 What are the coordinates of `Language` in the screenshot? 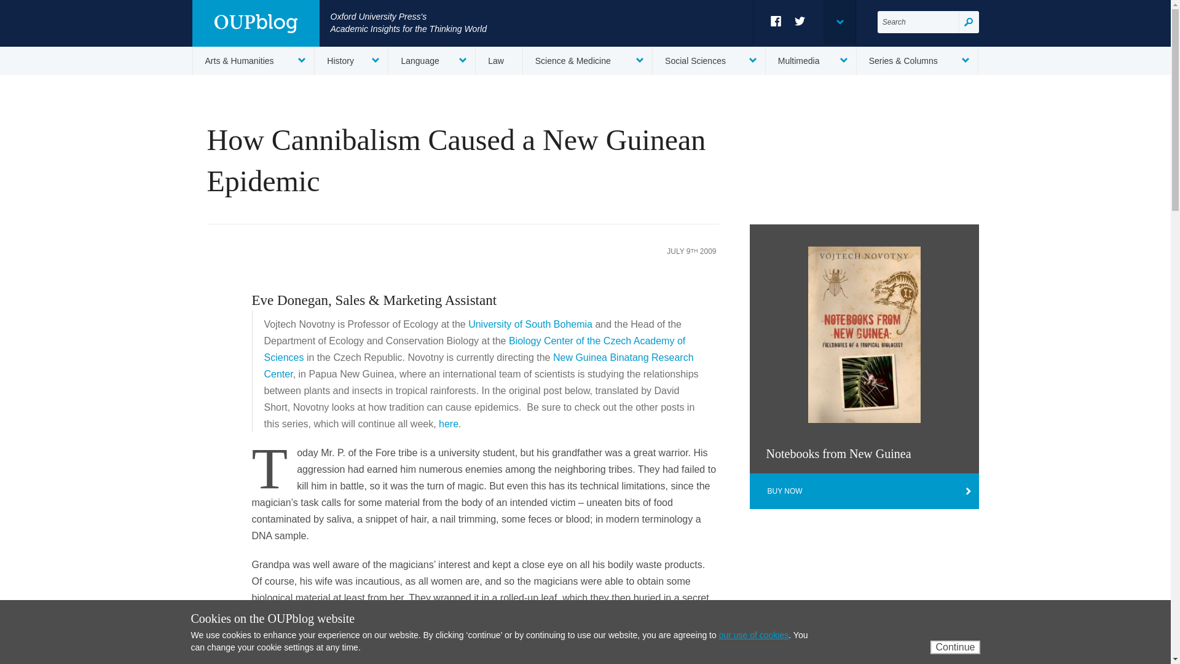 It's located at (431, 60).